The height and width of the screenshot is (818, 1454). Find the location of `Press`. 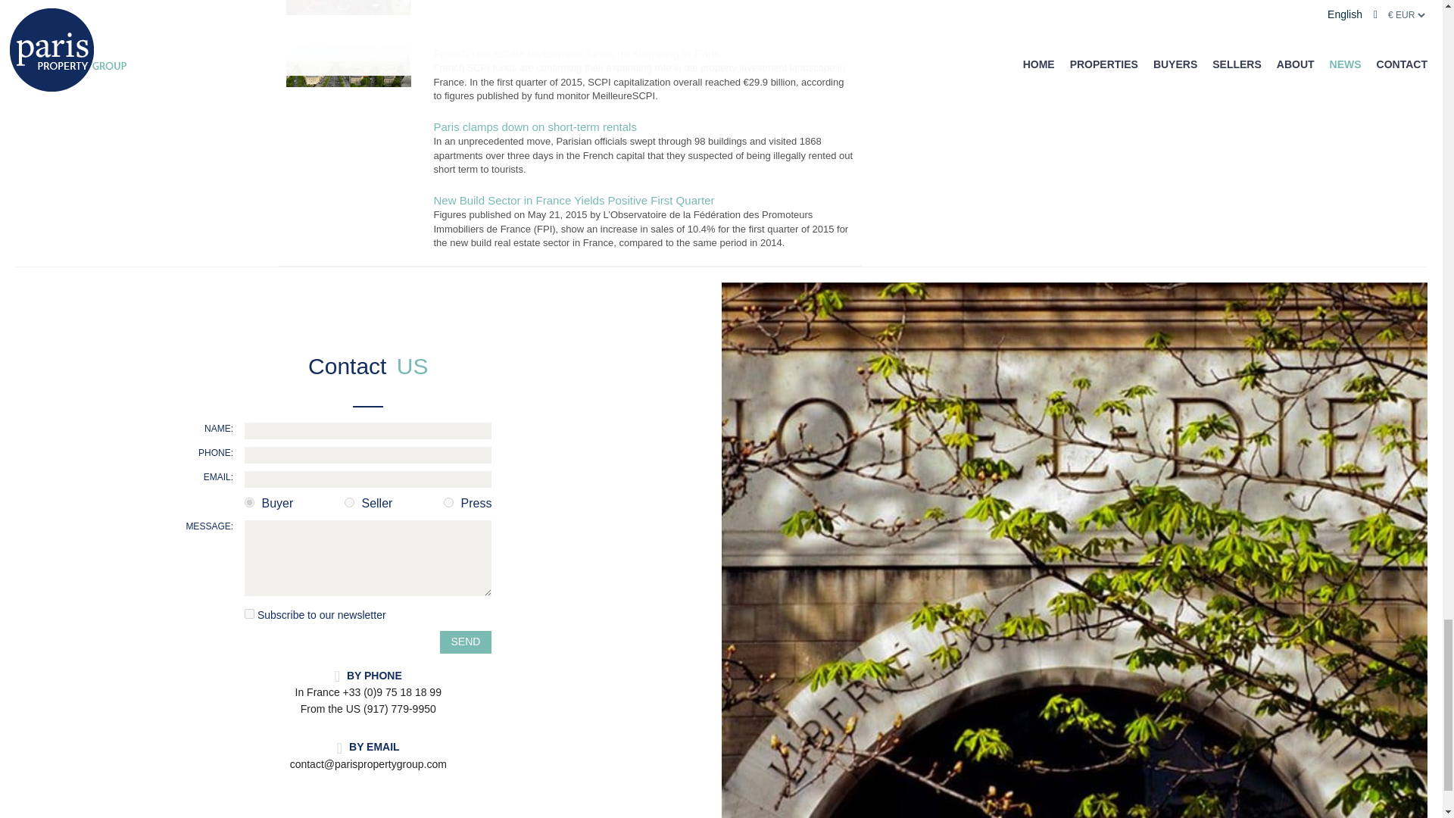

Press is located at coordinates (448, 501).